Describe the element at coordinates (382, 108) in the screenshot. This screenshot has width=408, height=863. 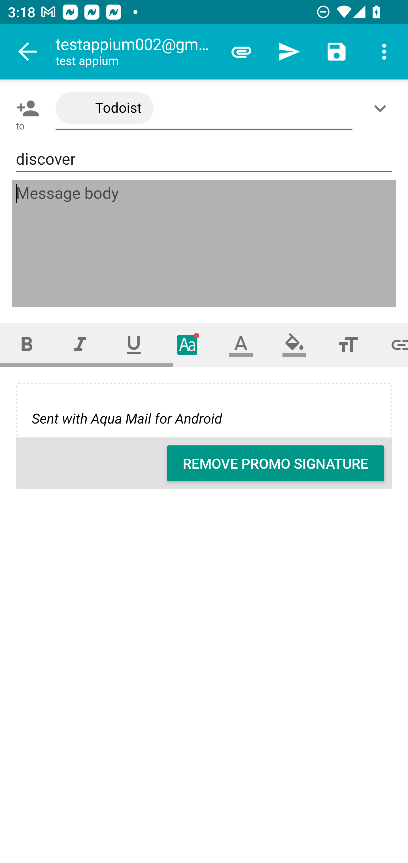
I see `Show/Add CC/BCC` at that location.